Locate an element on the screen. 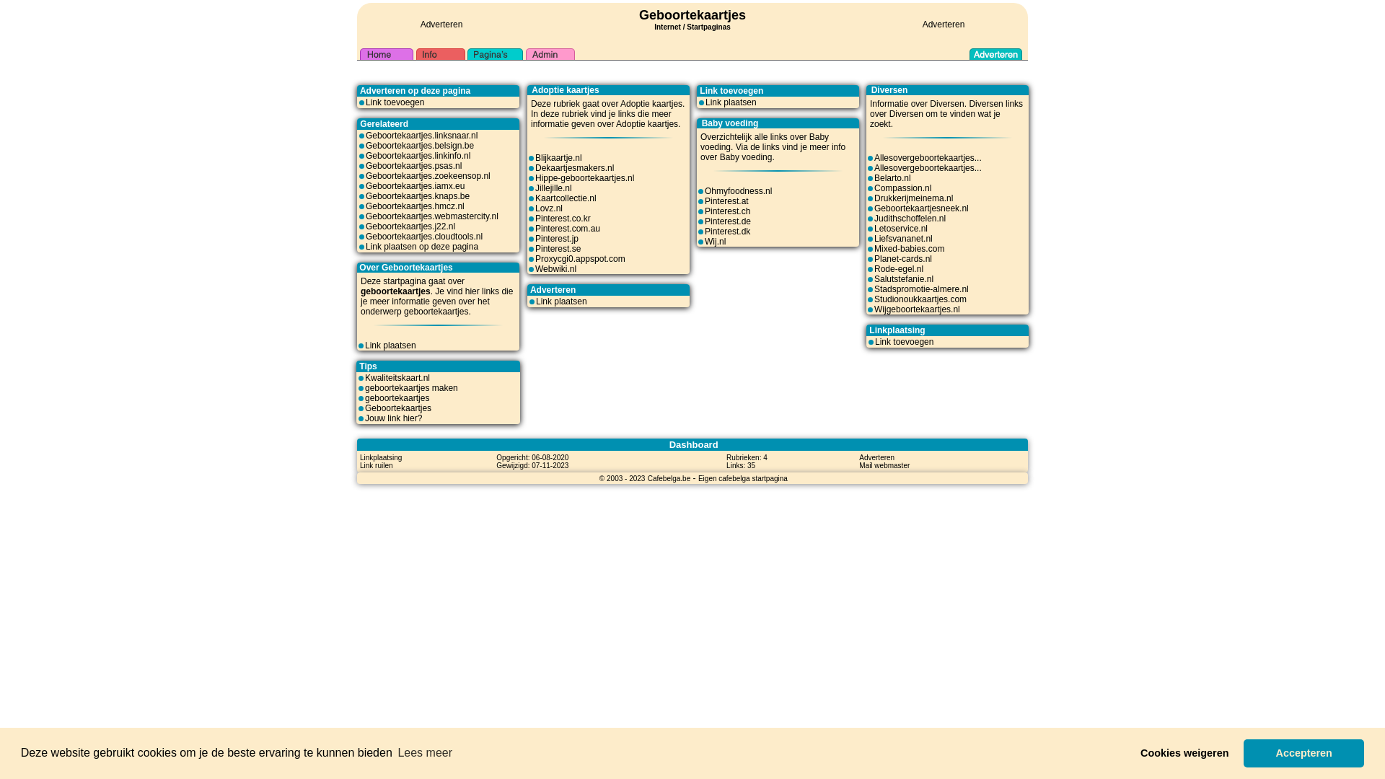 The height and width of the screenshot is (779, 1385). Cafebelga.be is located at coordinates (669, 478).